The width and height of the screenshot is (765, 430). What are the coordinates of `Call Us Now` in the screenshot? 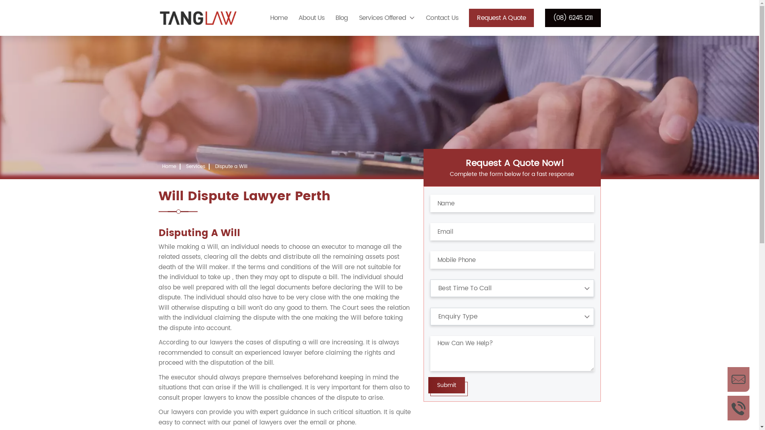 It's located at (739, 408).